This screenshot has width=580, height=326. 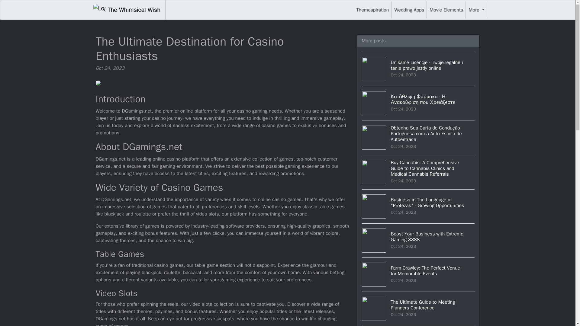 What do you see at coordinates (446, 10) in the screenshot?
I see `Wedding Apps` at bounding box center [446, 10].